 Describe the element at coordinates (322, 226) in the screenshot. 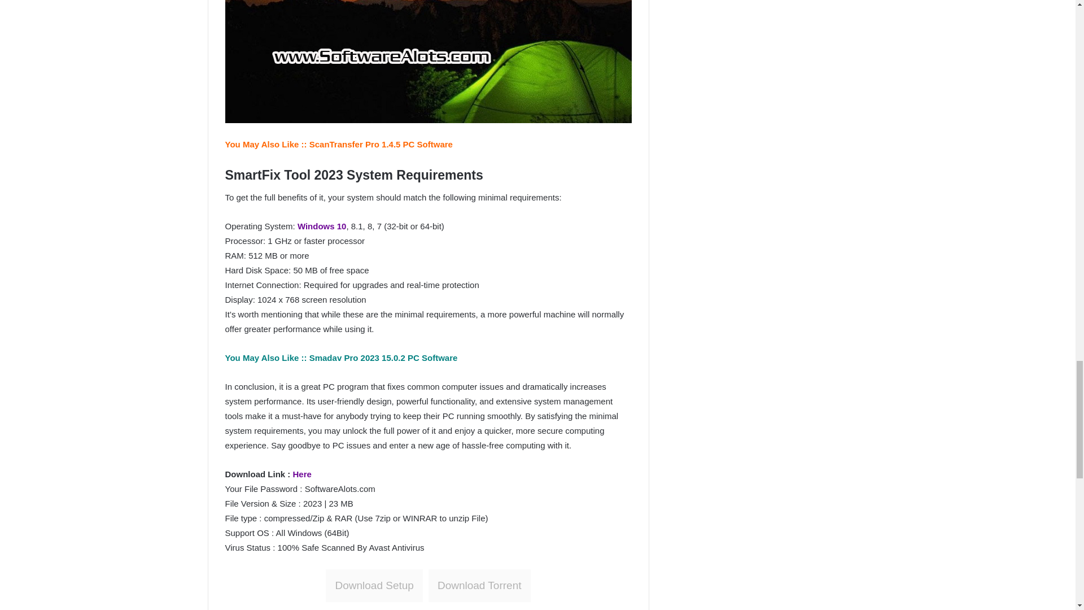

I see `Windows 10` at that location.